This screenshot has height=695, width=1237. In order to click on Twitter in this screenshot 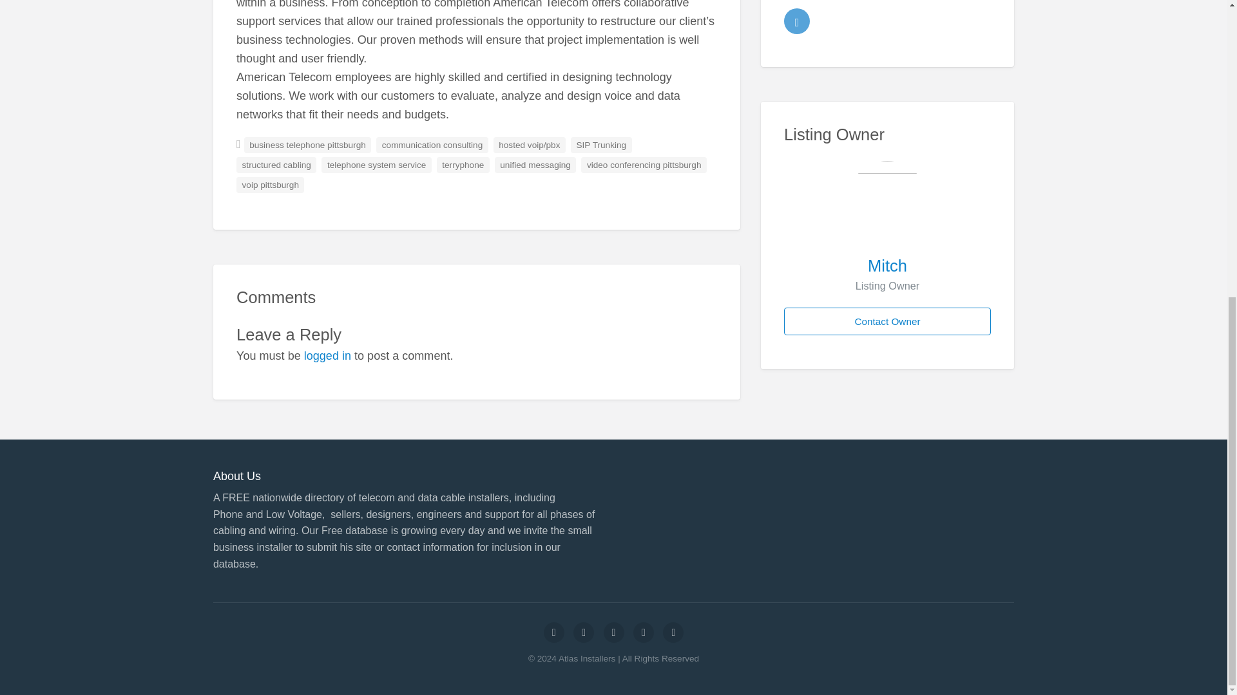, I will do `click(797, 21)`.